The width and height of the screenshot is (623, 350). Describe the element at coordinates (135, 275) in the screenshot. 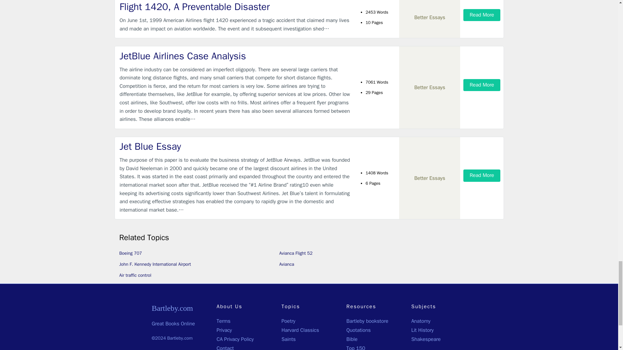

I see `Air traffic control` at that location.